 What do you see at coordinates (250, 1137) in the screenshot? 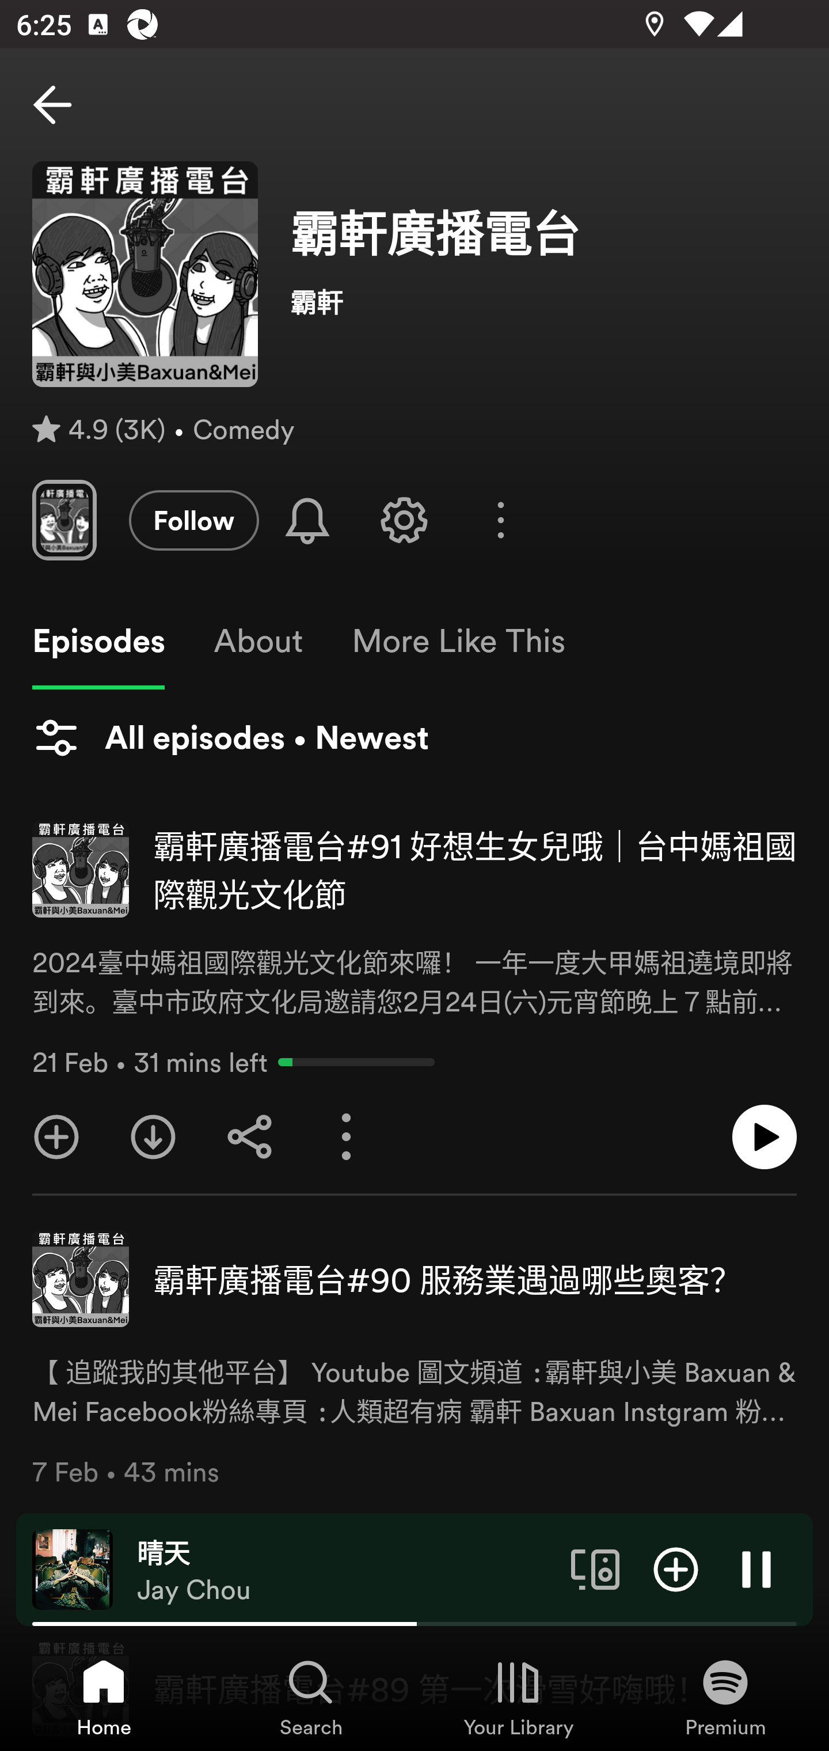
I see `Share` at bounding box center [250, 1137].